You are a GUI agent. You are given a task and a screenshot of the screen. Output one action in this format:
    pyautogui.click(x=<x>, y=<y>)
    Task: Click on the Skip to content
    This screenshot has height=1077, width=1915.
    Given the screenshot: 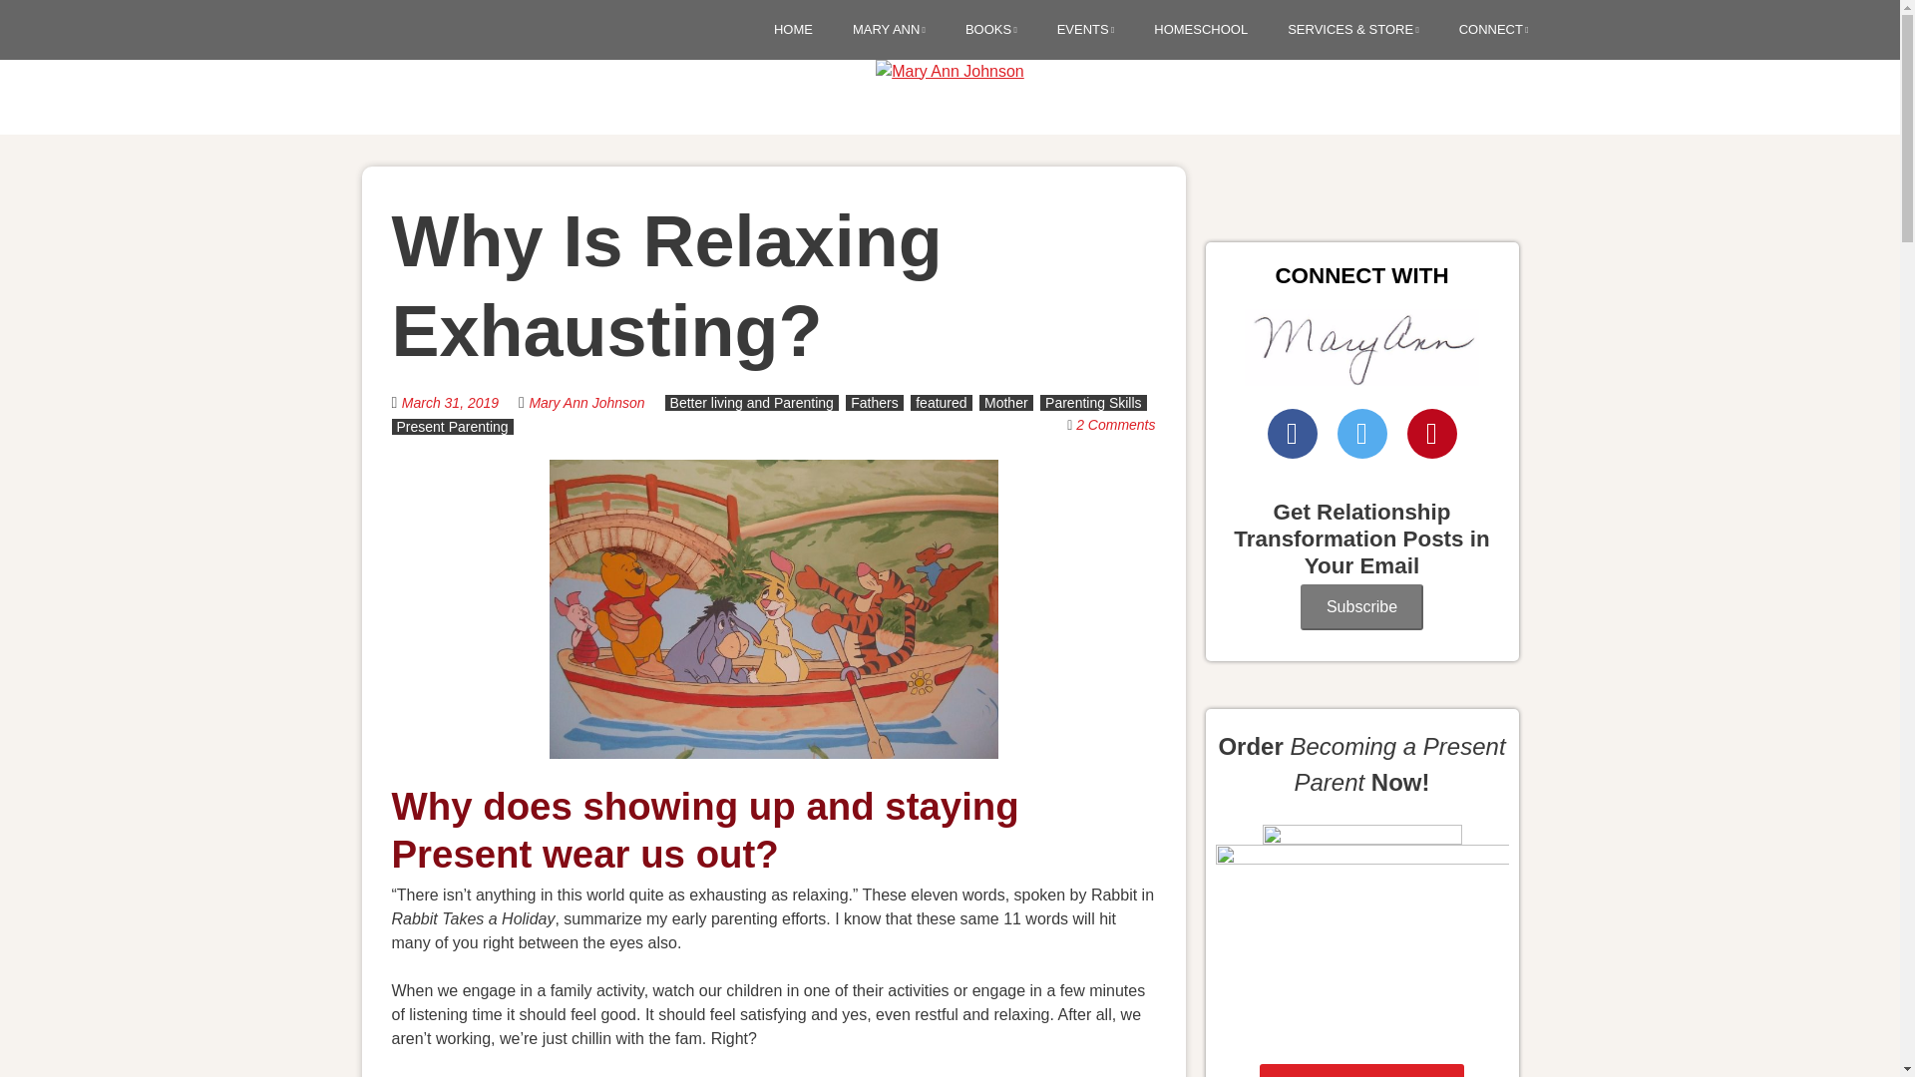 What is the action you would take?
    pyautogui.click(x=786, y=32)
    